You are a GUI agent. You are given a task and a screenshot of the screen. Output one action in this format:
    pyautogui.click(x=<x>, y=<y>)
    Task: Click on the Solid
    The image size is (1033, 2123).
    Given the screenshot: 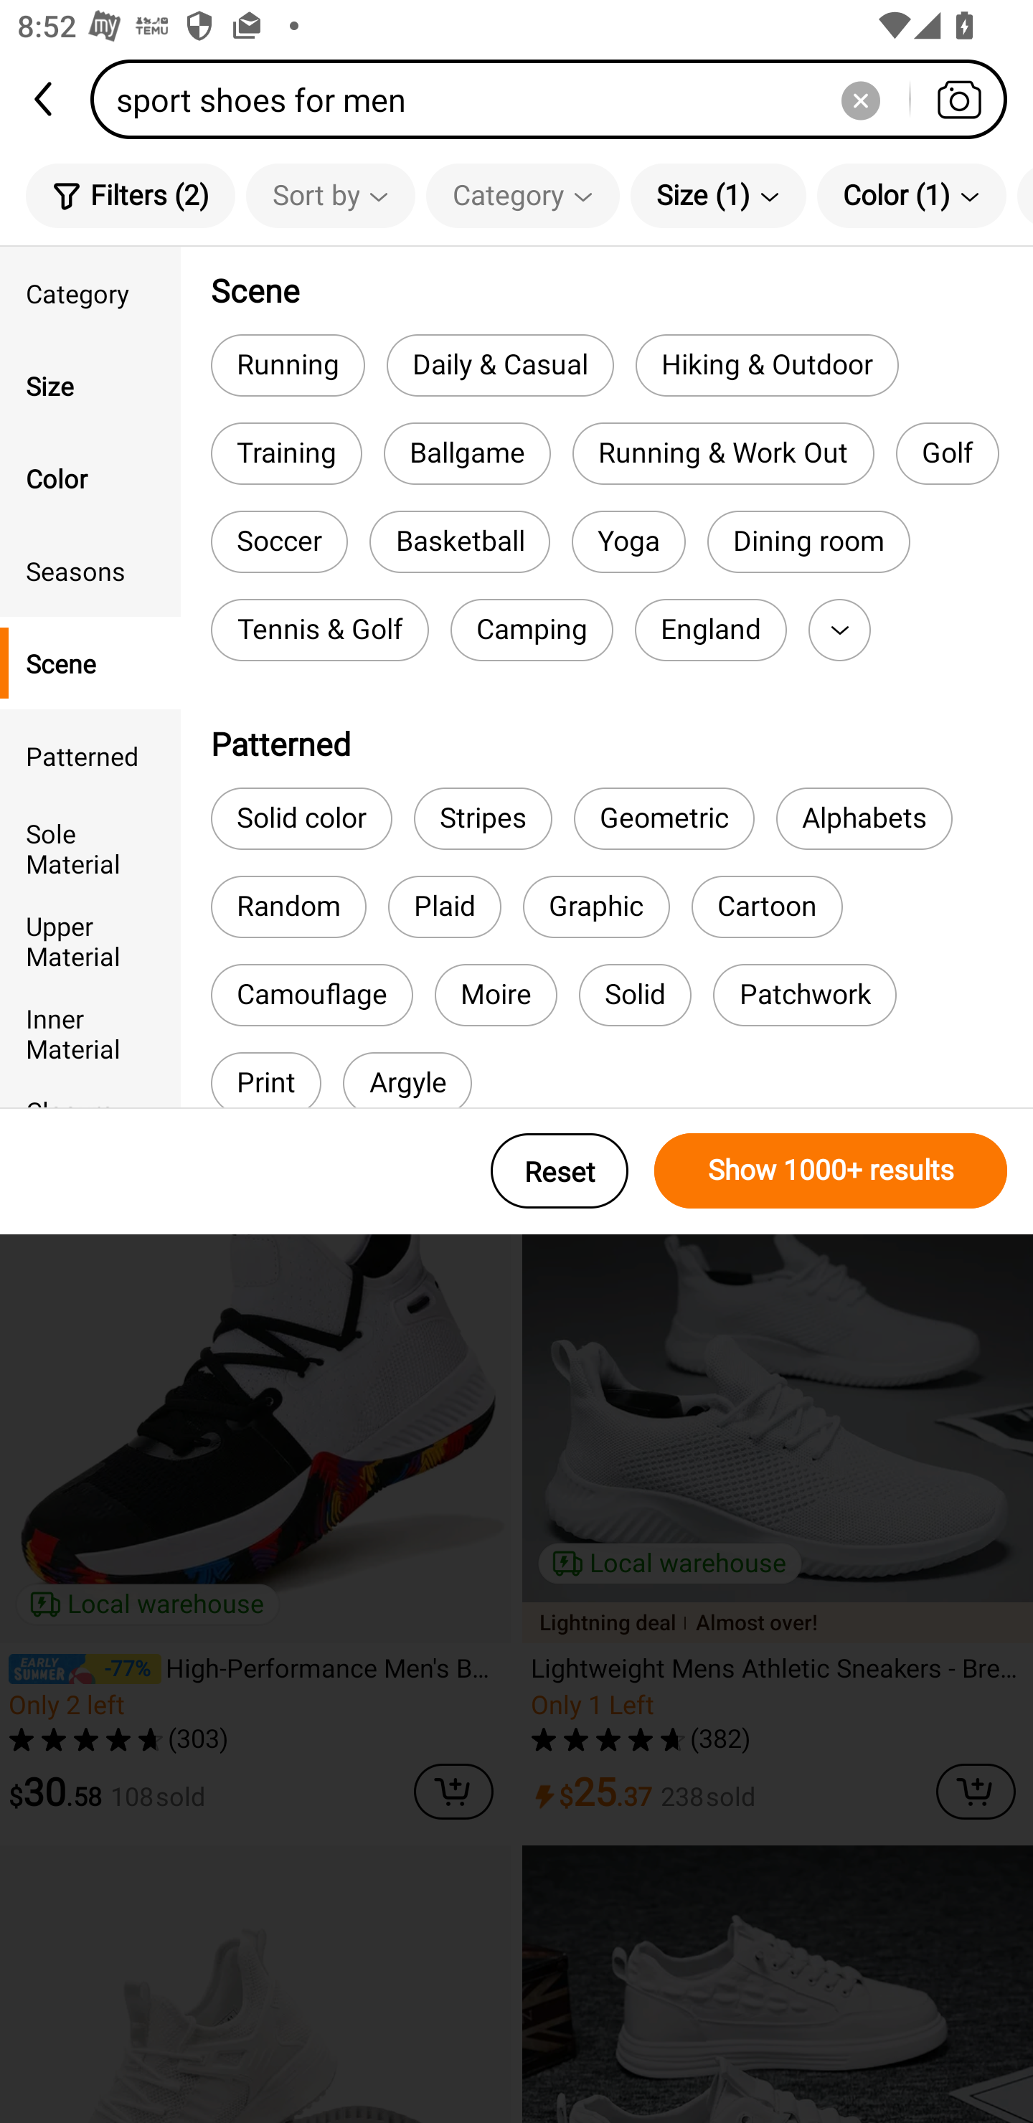 What is the action you would take?
    pyautogui.click(x=634, y=994)
    